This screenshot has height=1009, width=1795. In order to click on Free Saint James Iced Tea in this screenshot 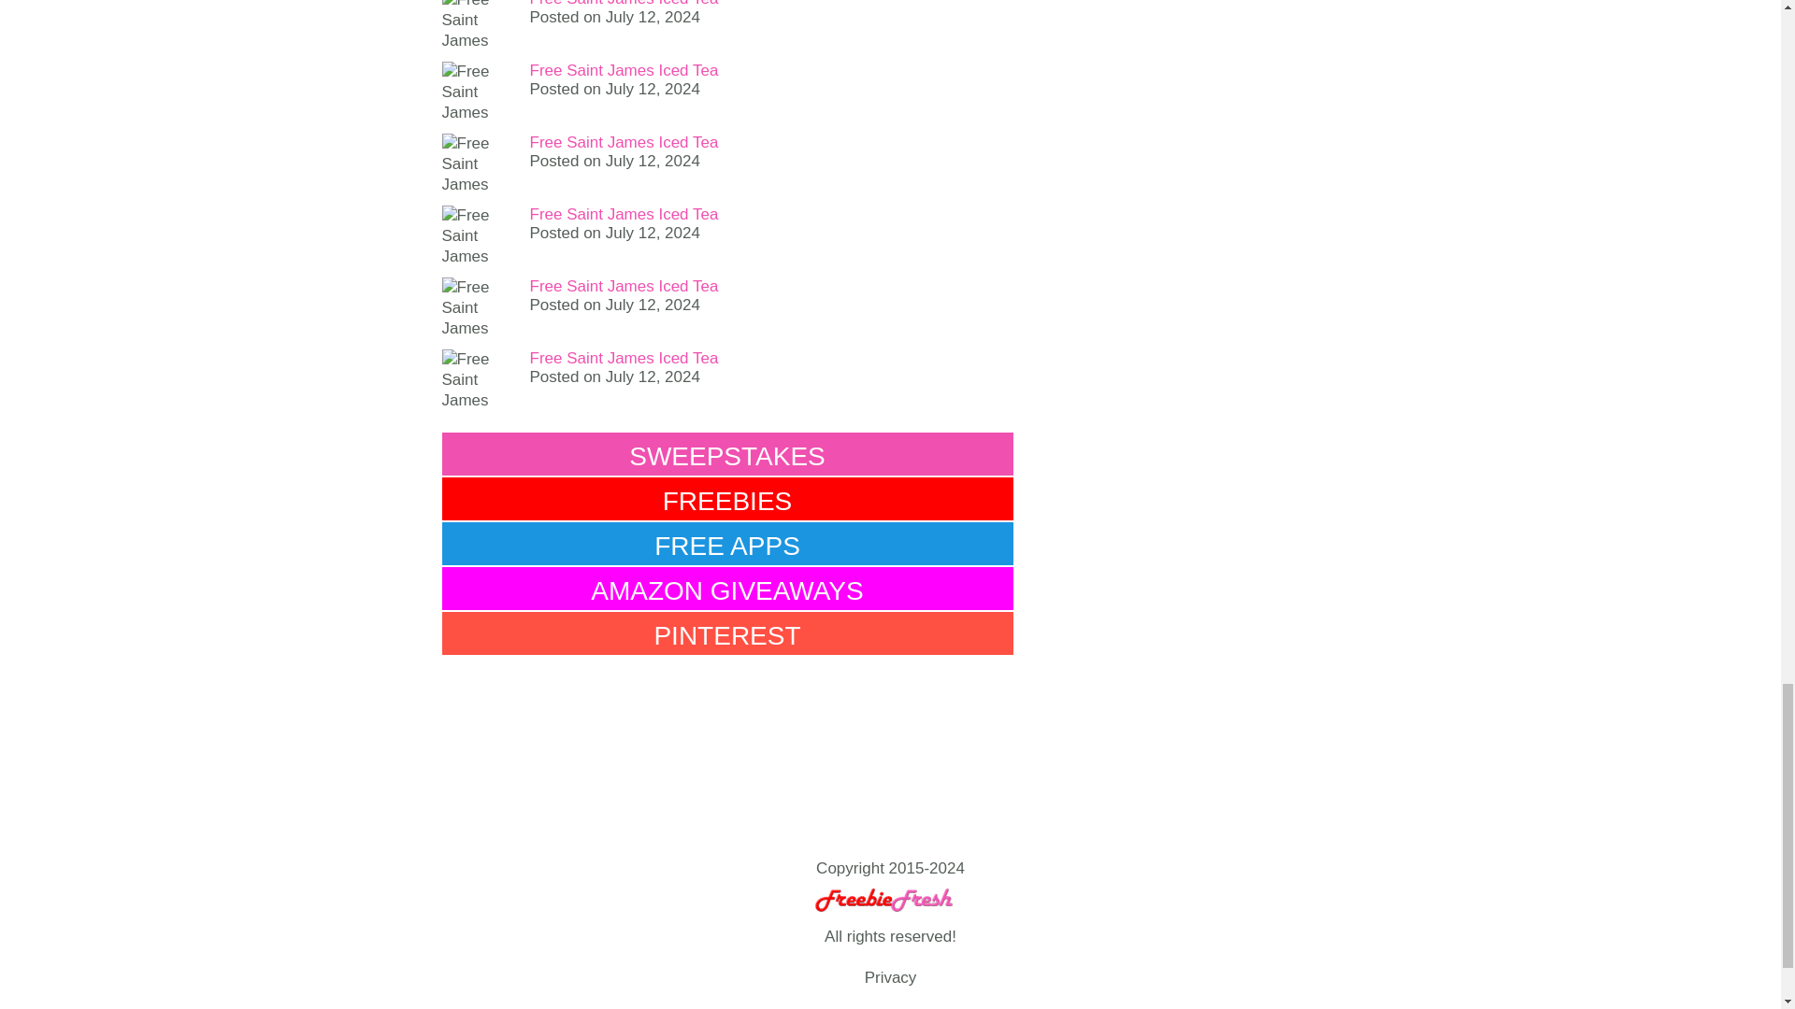, I will do `click(624, 286)`.